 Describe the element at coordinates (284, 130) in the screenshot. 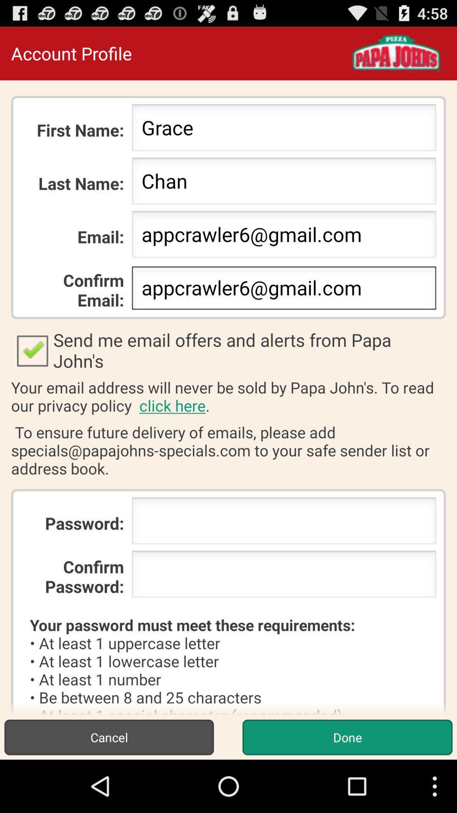

I see `turn off the item above chan` at that location.